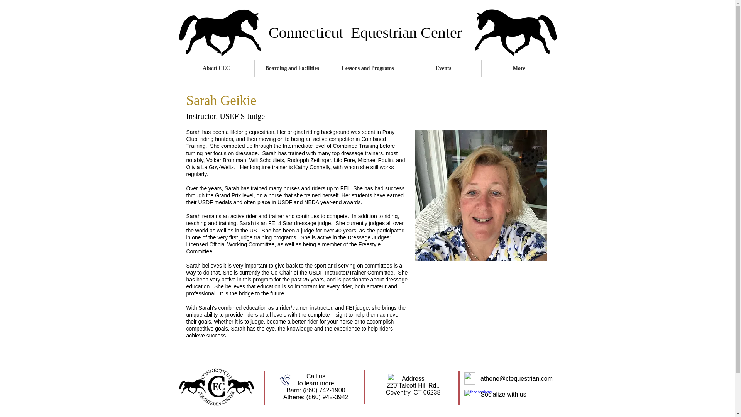 Image resolution: width=741 pixels, height=417 pixels. I want to click on Connecticut  Equestrian Center, so click(365, 32).